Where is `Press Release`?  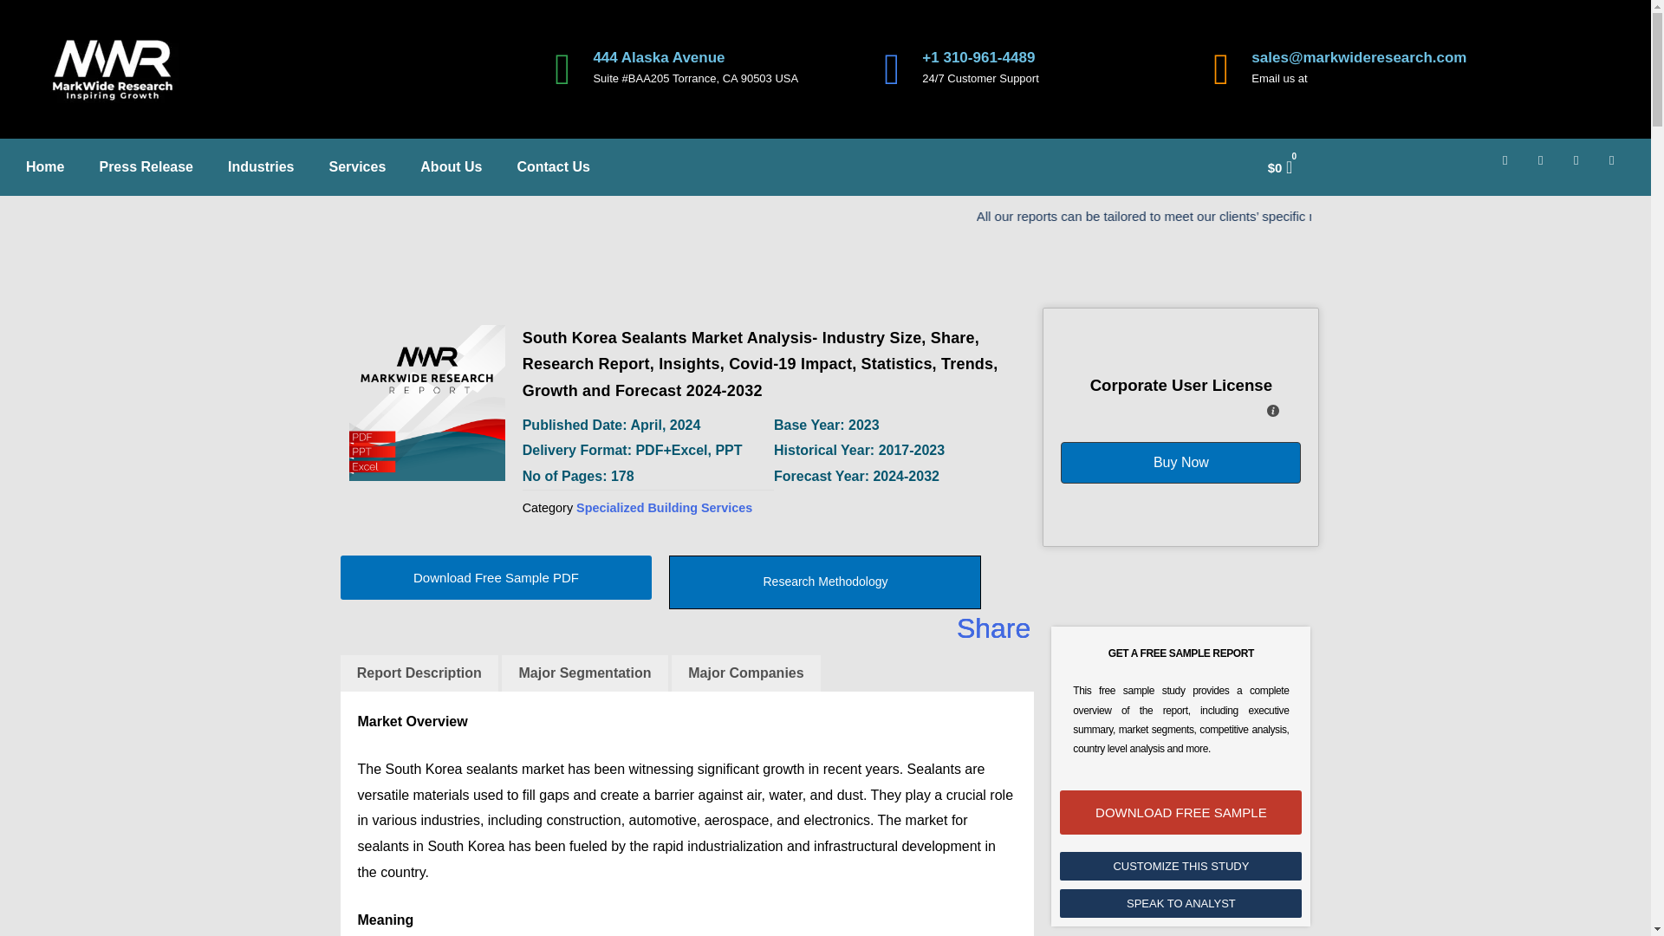
Press Release is located at coordinates (146, 166).